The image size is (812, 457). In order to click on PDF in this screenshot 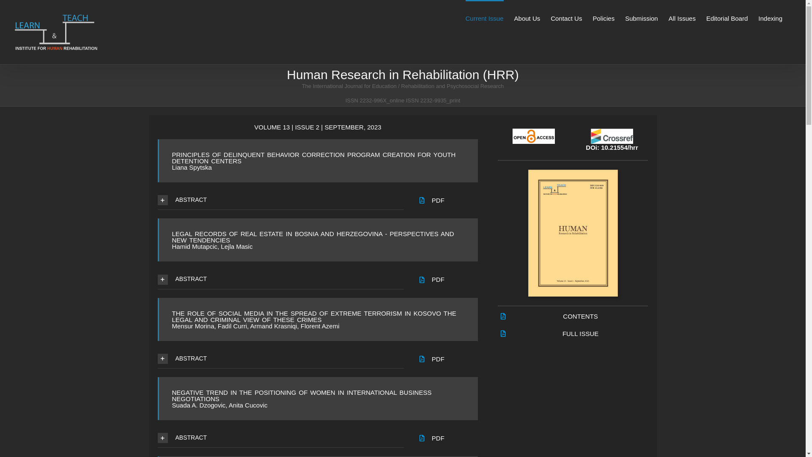, I will do `click(438, 438)`.